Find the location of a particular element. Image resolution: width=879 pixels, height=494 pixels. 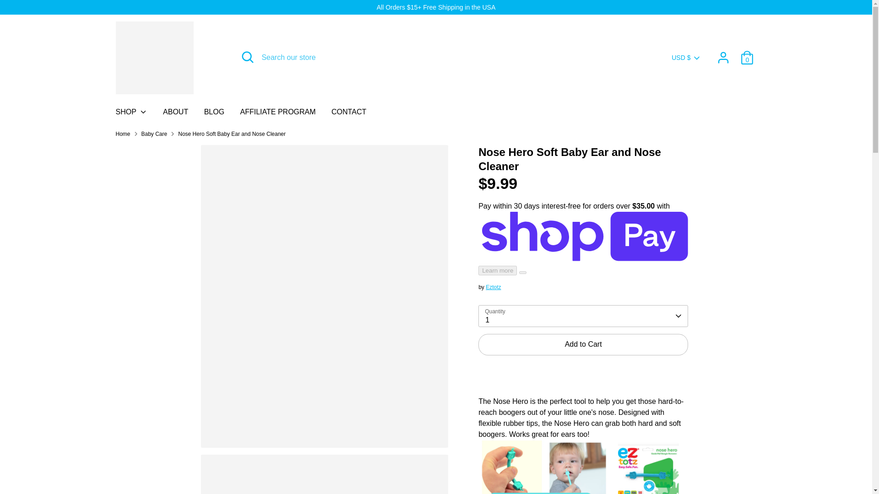

SHOP is located at coordinates (132, 114).